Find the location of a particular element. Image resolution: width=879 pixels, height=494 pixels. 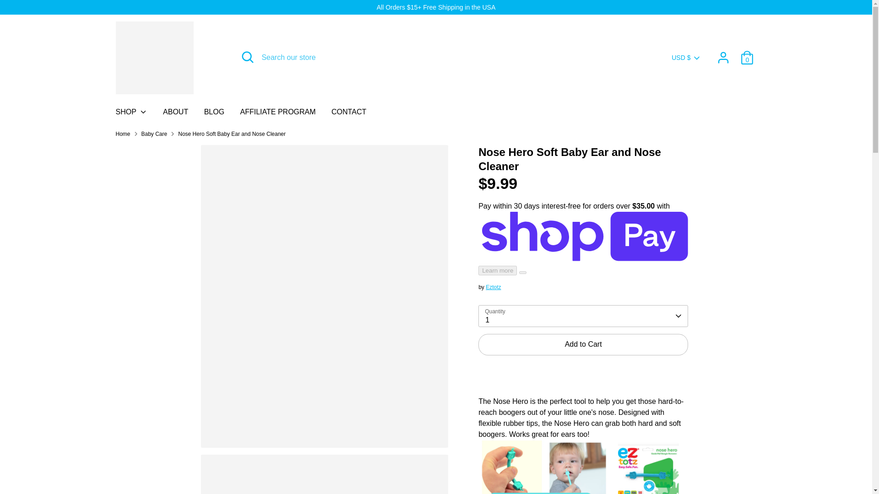

SHOP is located at coordinates (132, 114).